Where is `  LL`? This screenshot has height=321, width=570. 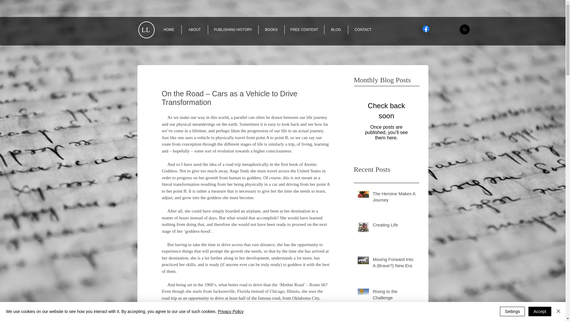
  LL is located at coordinates (144, 30).